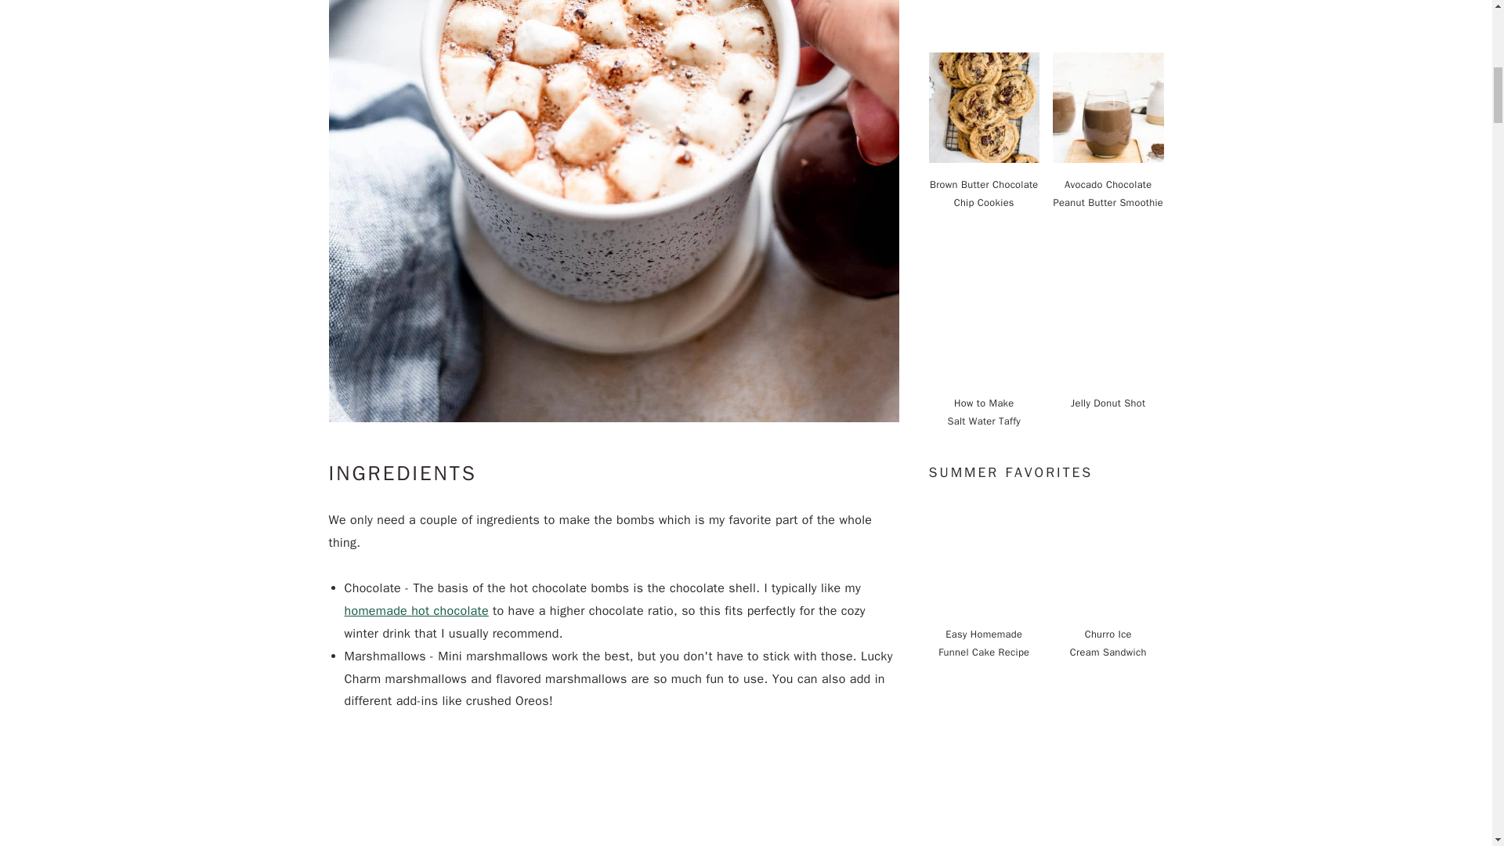 The width and height of the screenshot is (1504, 846). I want to click on homemade hot chocolate, so click(417, 611).